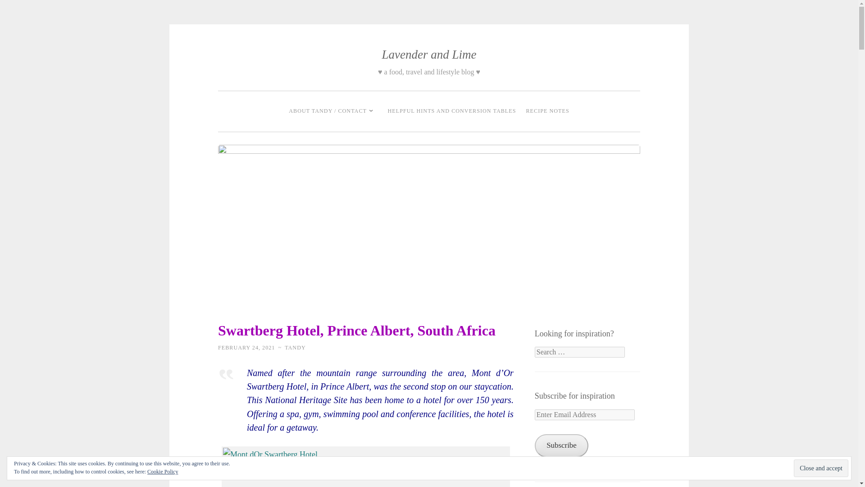 Image resolution: width=865 pixels, height=487 pixels. What do you see at coordinates (295, 347) in the screenshot?
I see `TANDY` at bounding box center [295, 347].